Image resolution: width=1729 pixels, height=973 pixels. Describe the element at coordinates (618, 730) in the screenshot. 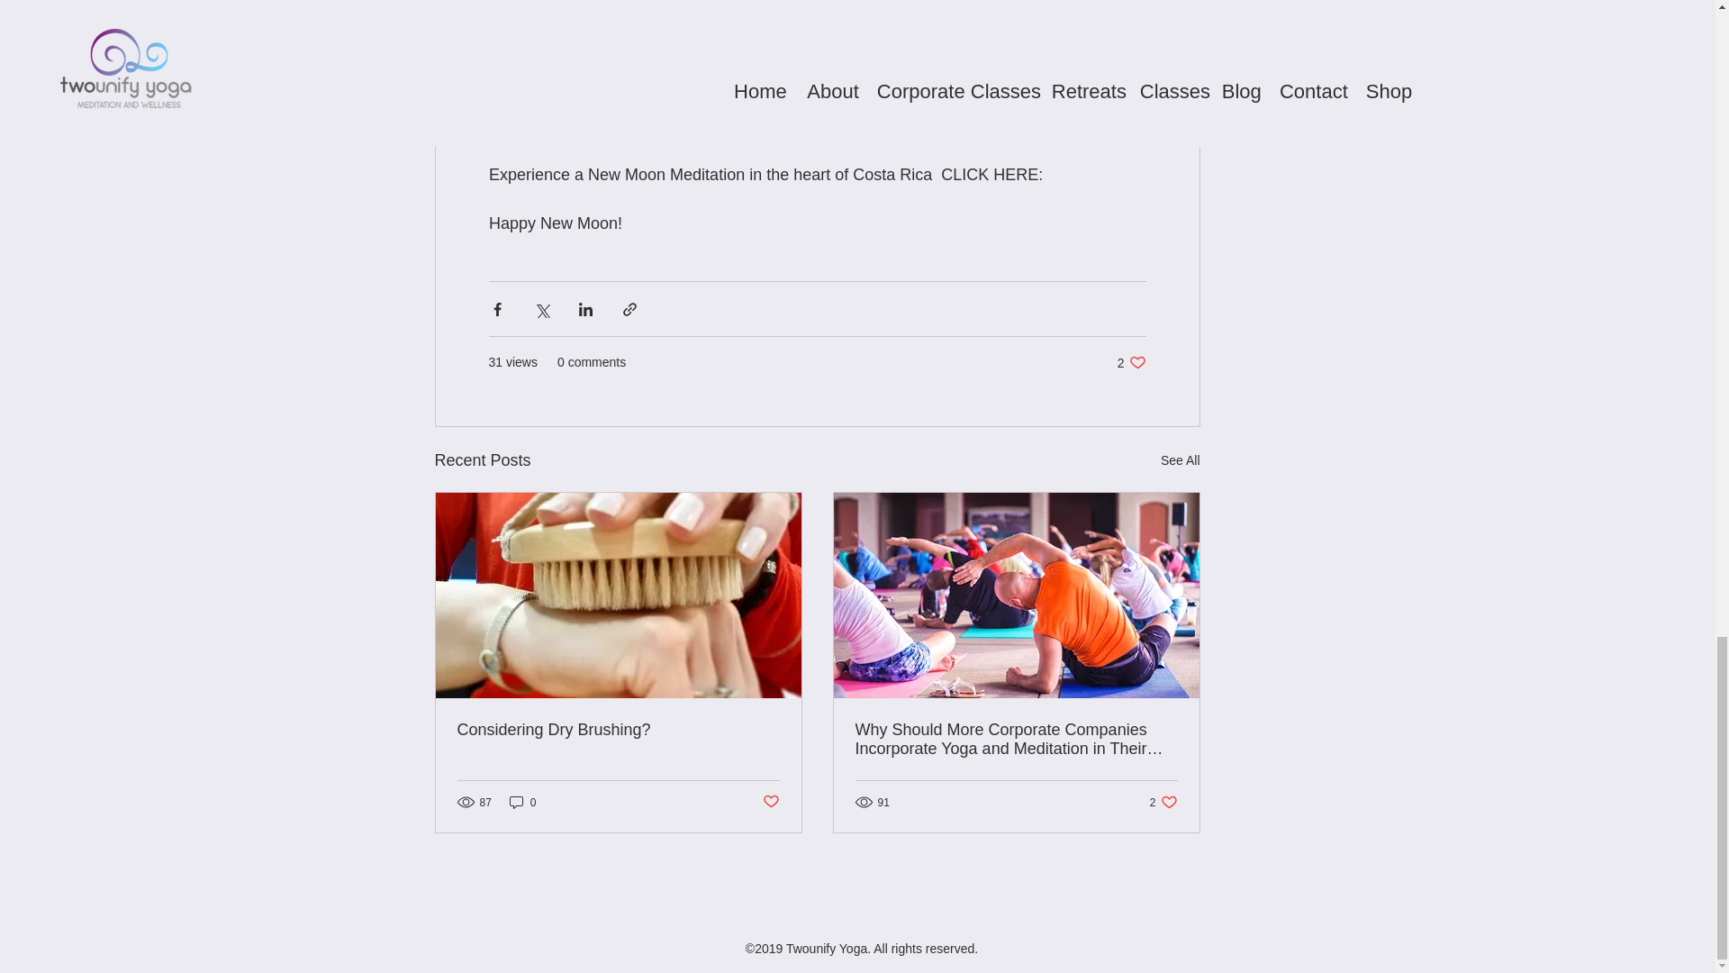

I see `0` at that location.